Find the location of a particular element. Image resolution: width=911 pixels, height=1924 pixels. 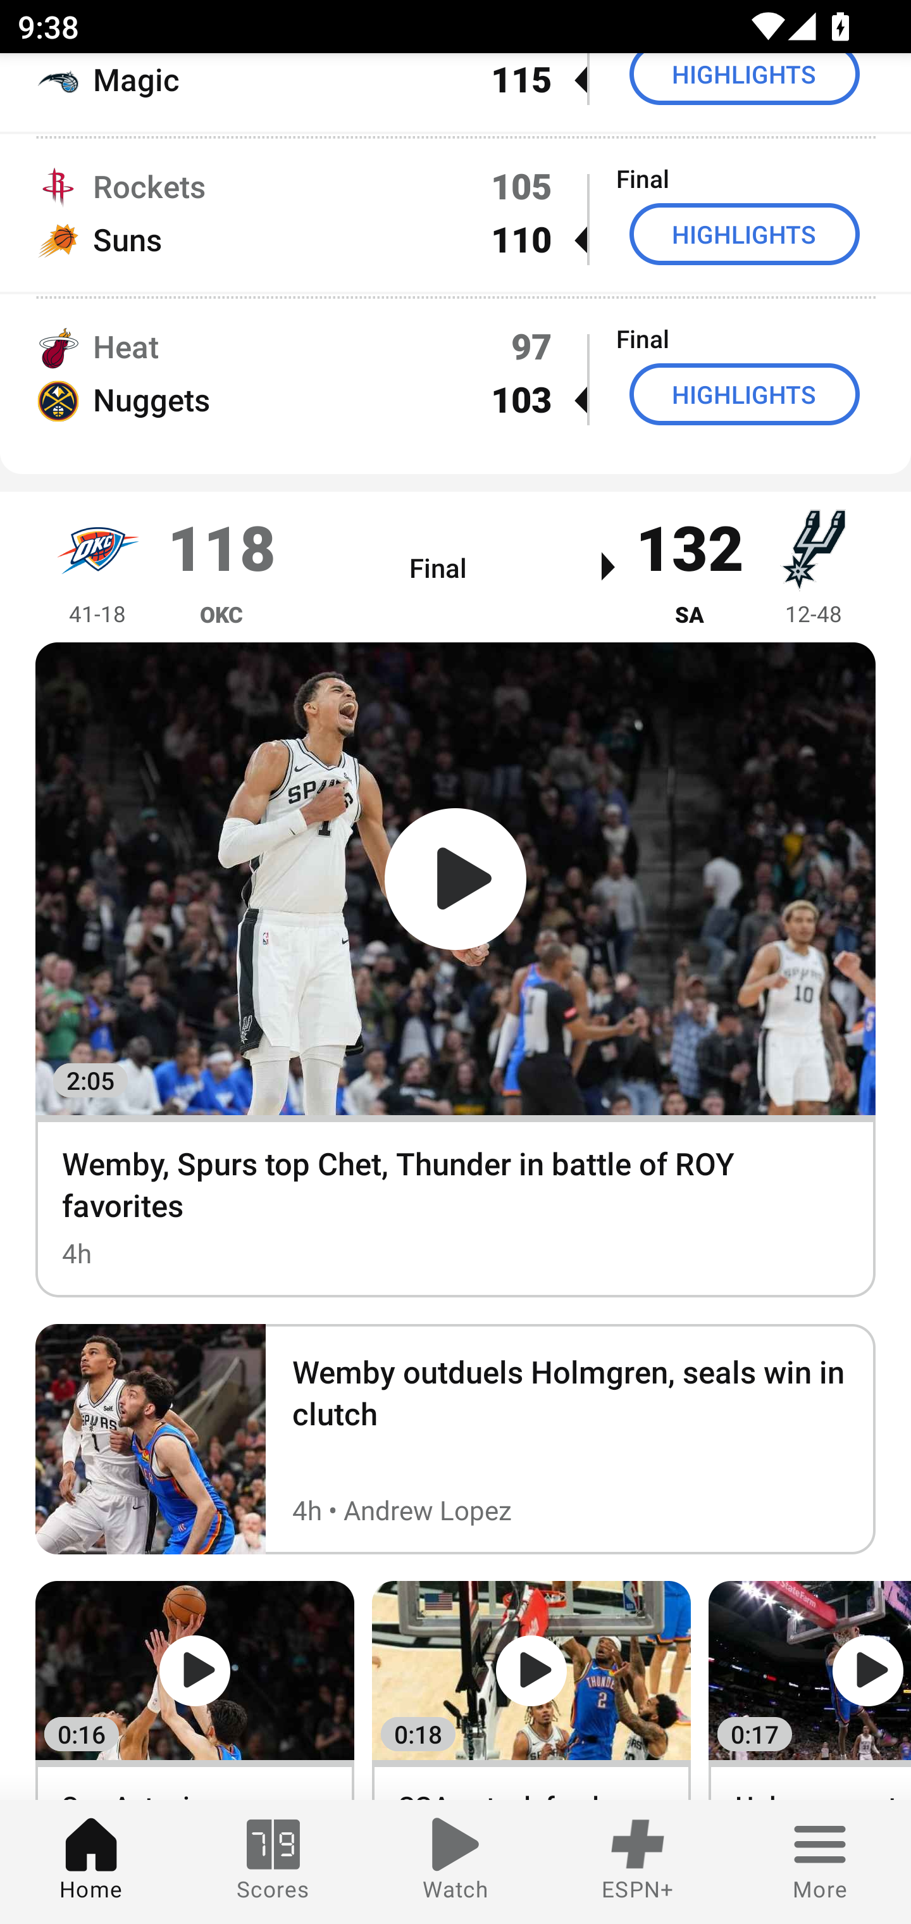

 0:17 Holmgren catches lob for a reverse dunk is located at coordinates (810, 1691).